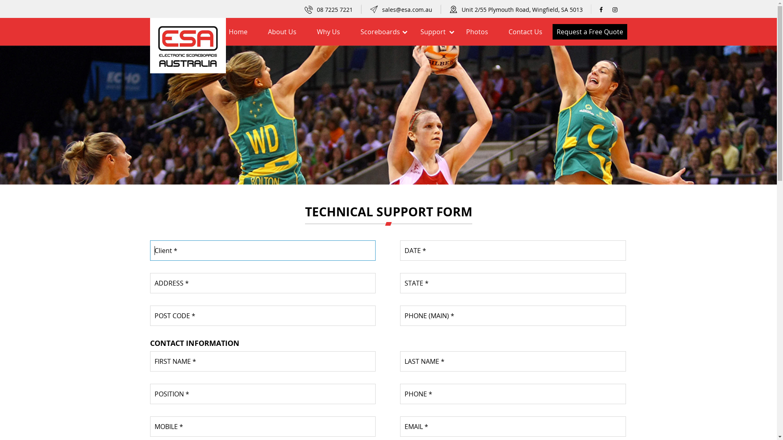 Image resolution: width=783 pixels, height=440 pixels. Describe the element at coordinates (329, 32) in the screenshot. I see `Why Us` at that location.